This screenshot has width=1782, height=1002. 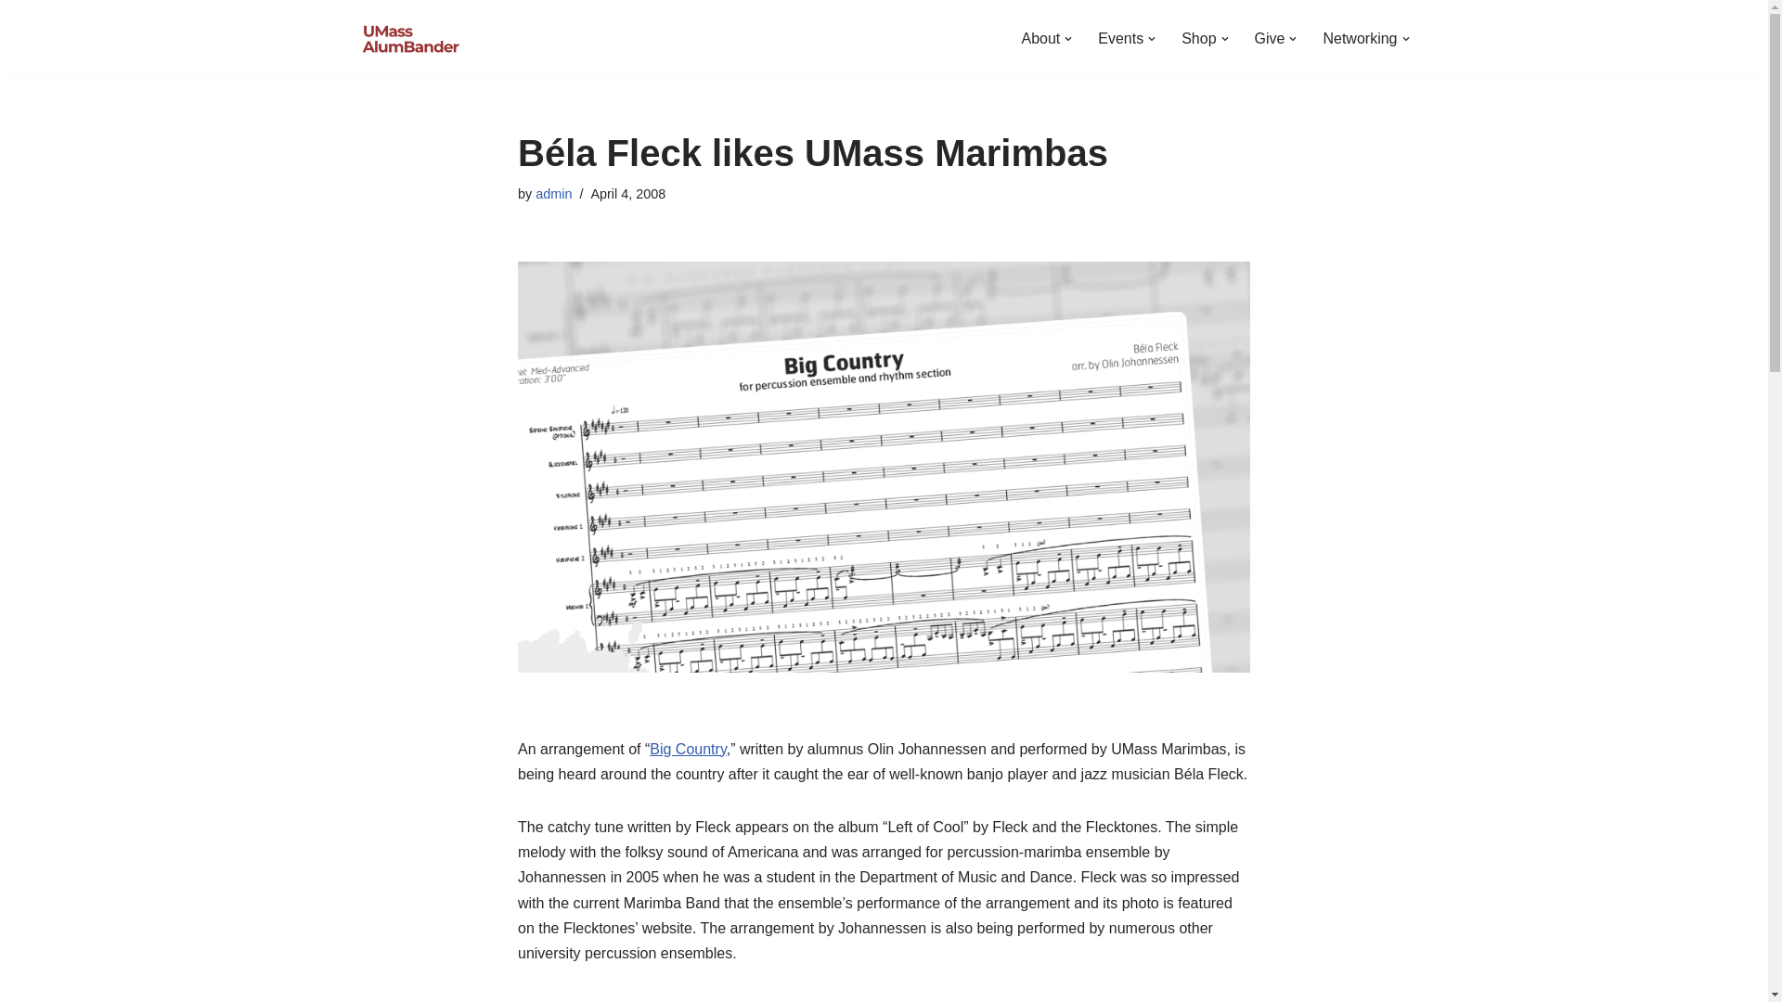 I want to click on Shop, so click(x=1197, y=39).